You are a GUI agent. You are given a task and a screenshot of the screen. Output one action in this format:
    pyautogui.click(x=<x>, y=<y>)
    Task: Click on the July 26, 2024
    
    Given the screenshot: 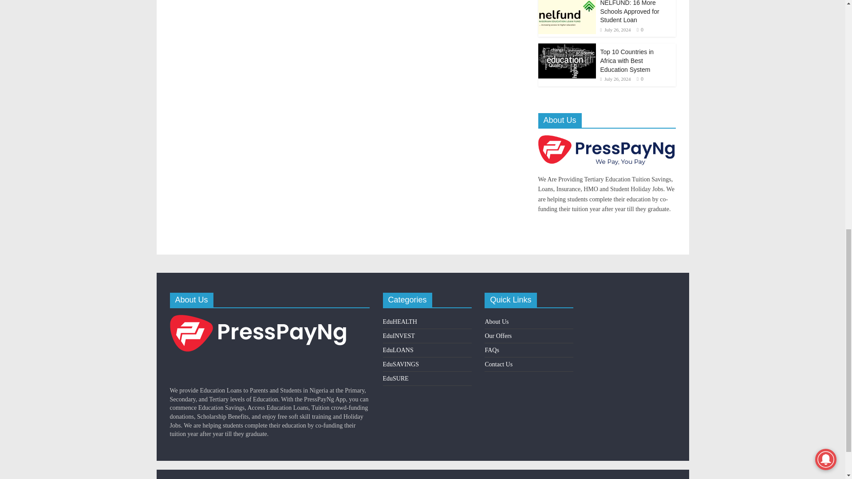 What is the action you would take?
    pyautogui.click(x=615, y=29)
    